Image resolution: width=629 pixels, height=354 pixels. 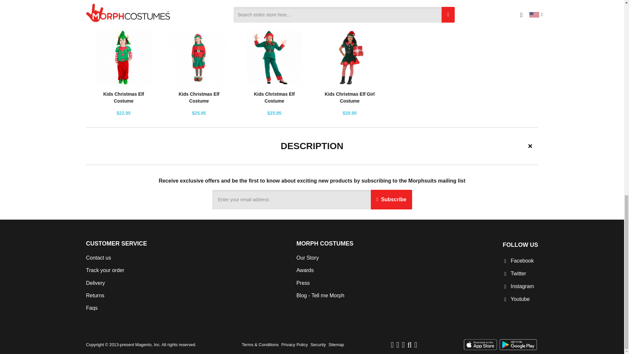 I want to click on Subscribe, so click(x=391, y=199).